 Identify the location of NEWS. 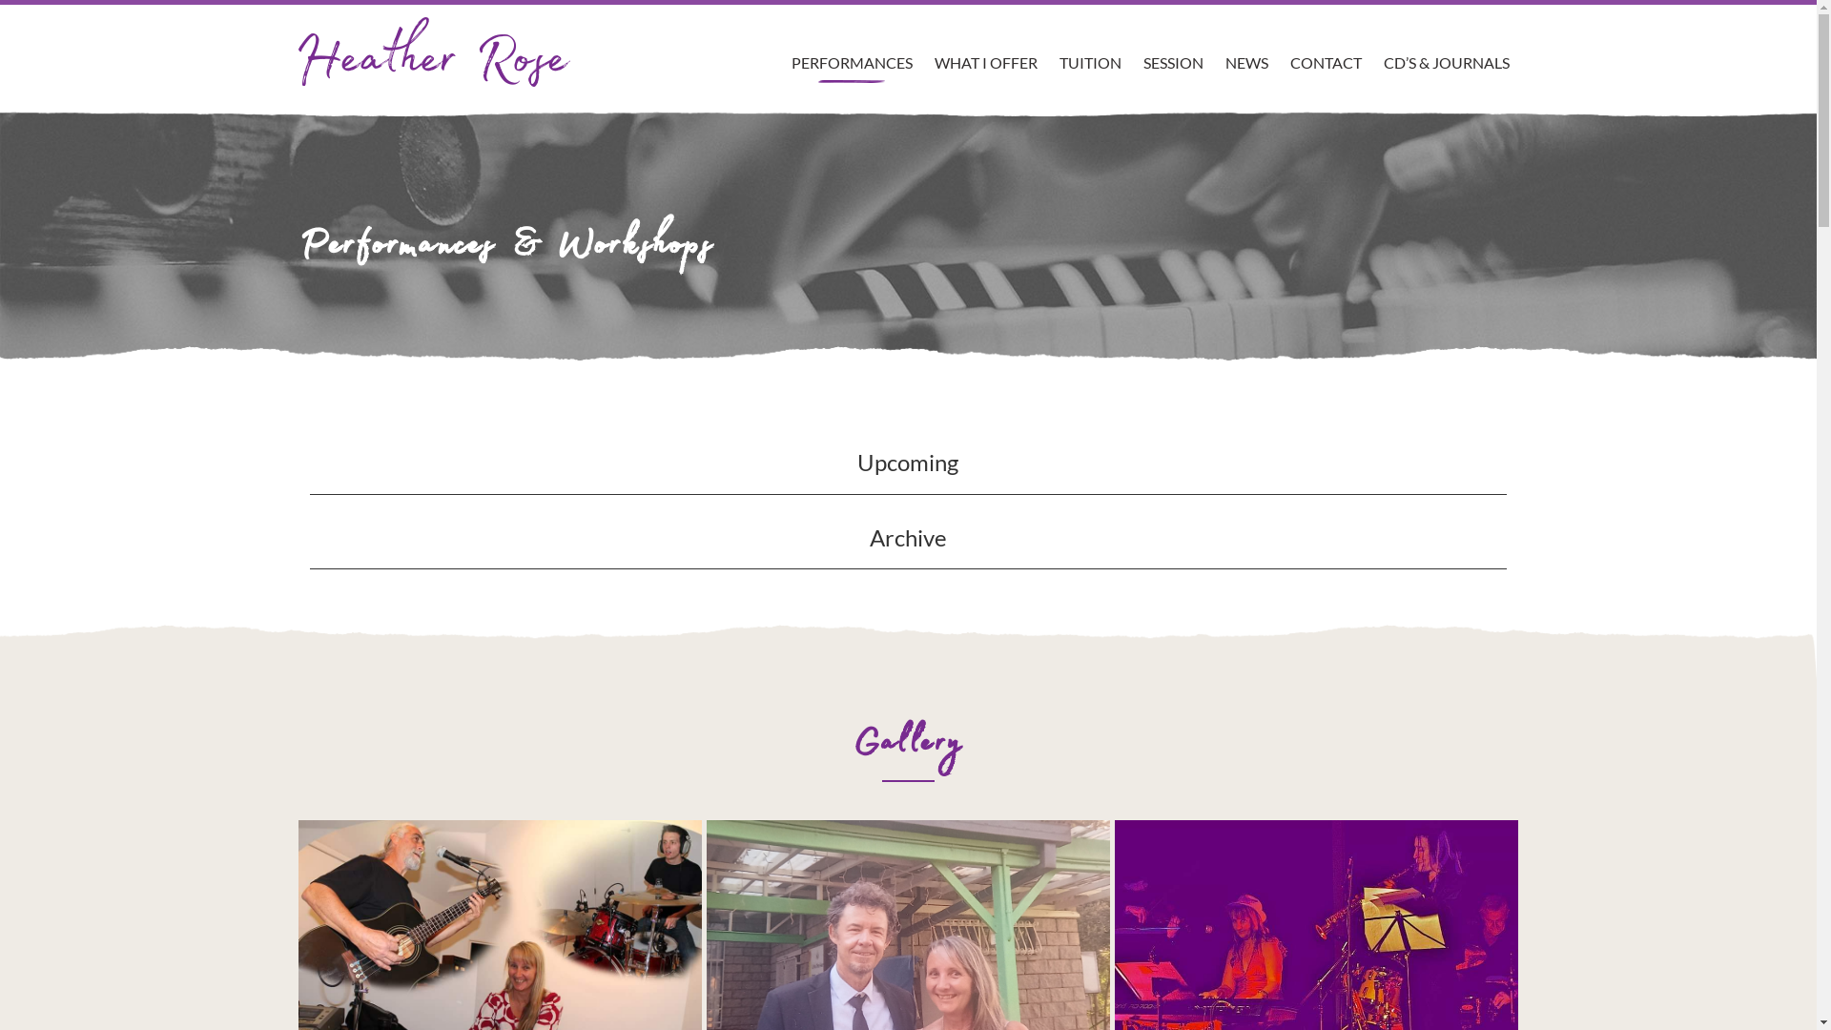
(1245, 44).